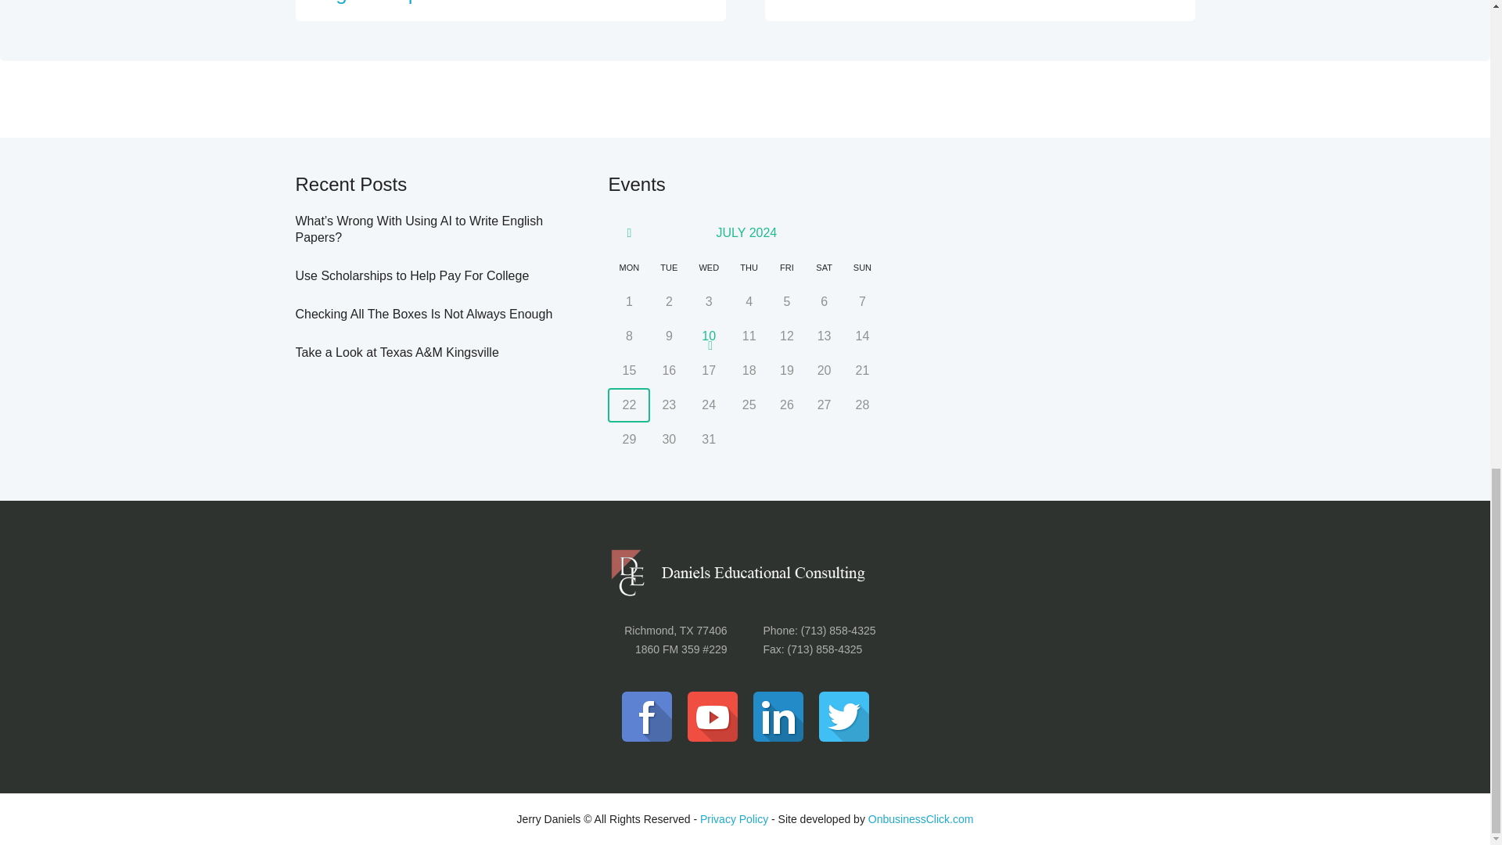 The height and width of the screenshot is (845, 1502). I want to click on Wednesday, so click(709, 267).